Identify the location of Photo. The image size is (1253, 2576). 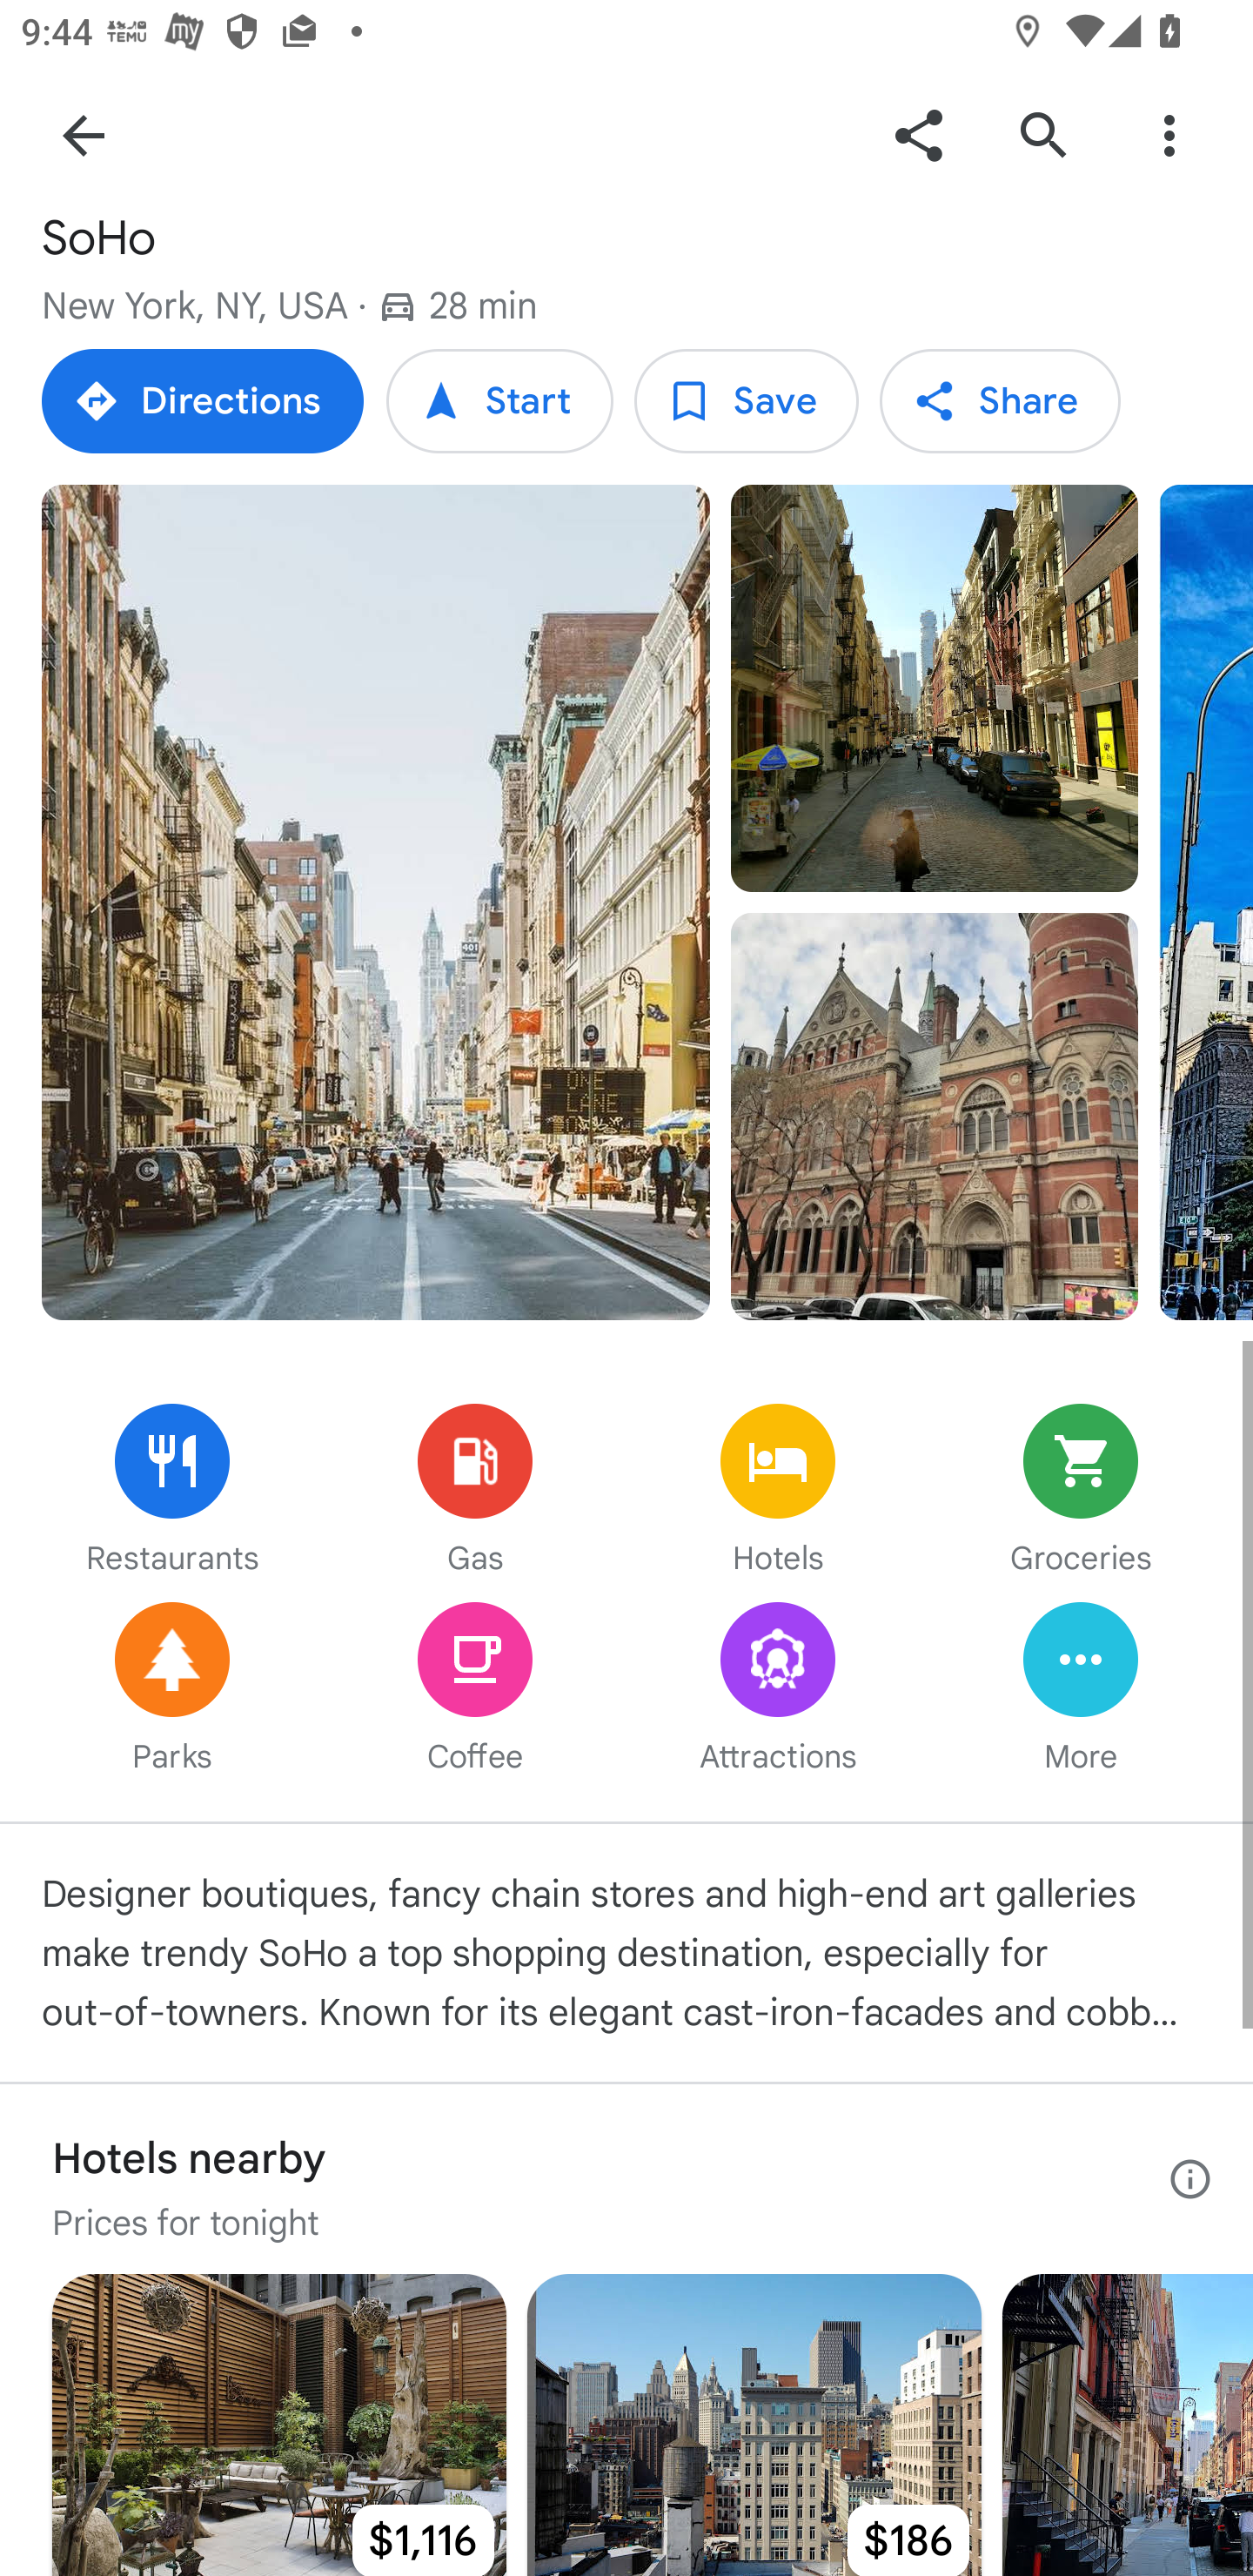
(934, 688).